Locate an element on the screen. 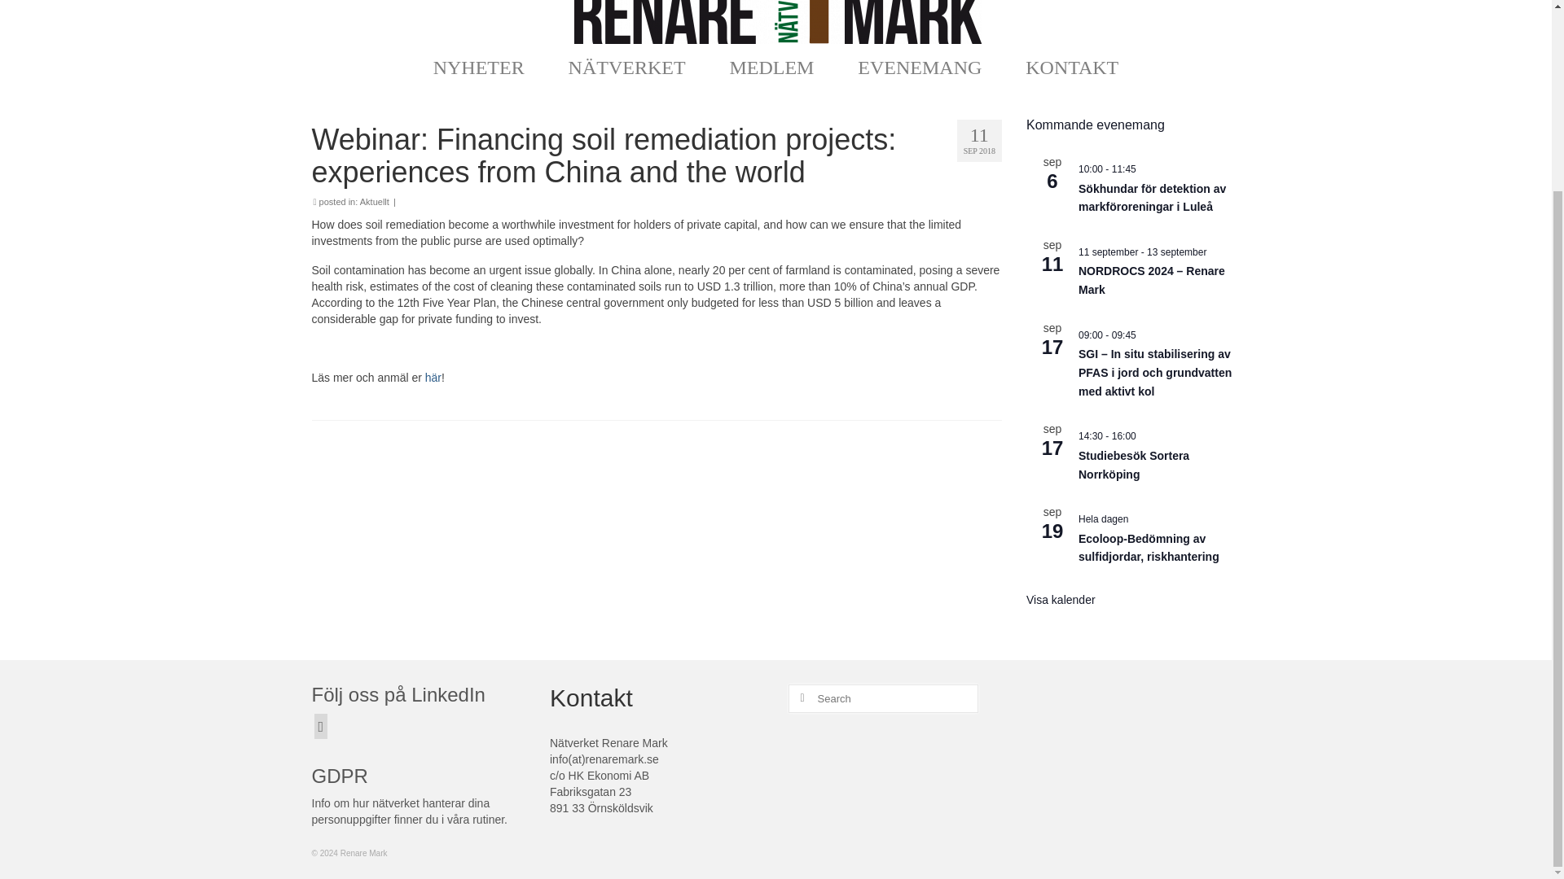  NYHETER is located at coordinates (482, 67).